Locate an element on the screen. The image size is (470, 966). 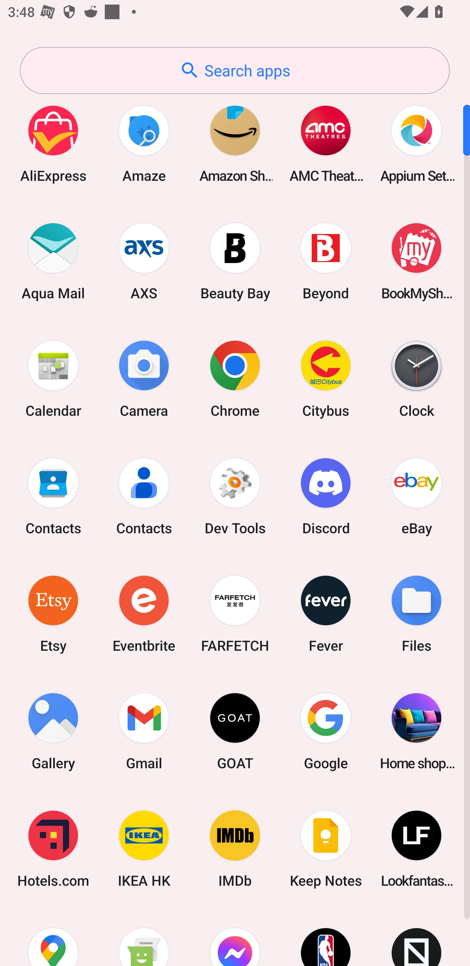
Maps is located at coordinates (53, 937).